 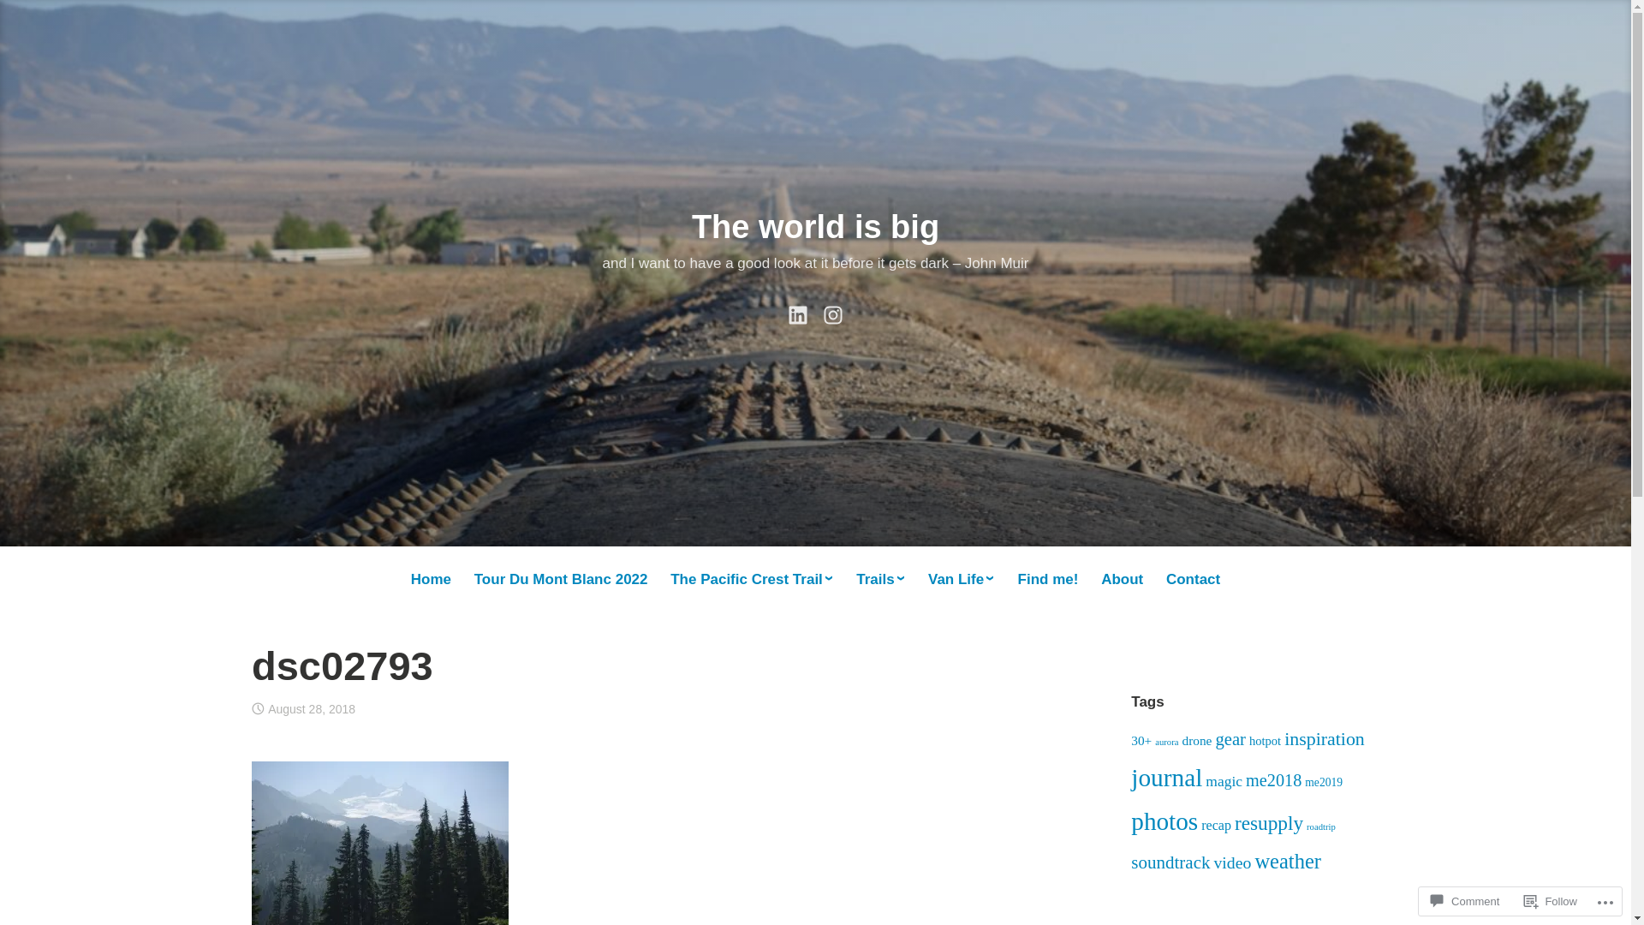 I want to click on Tour Du Mont Blanc 2022, so click(x=561, y=581).